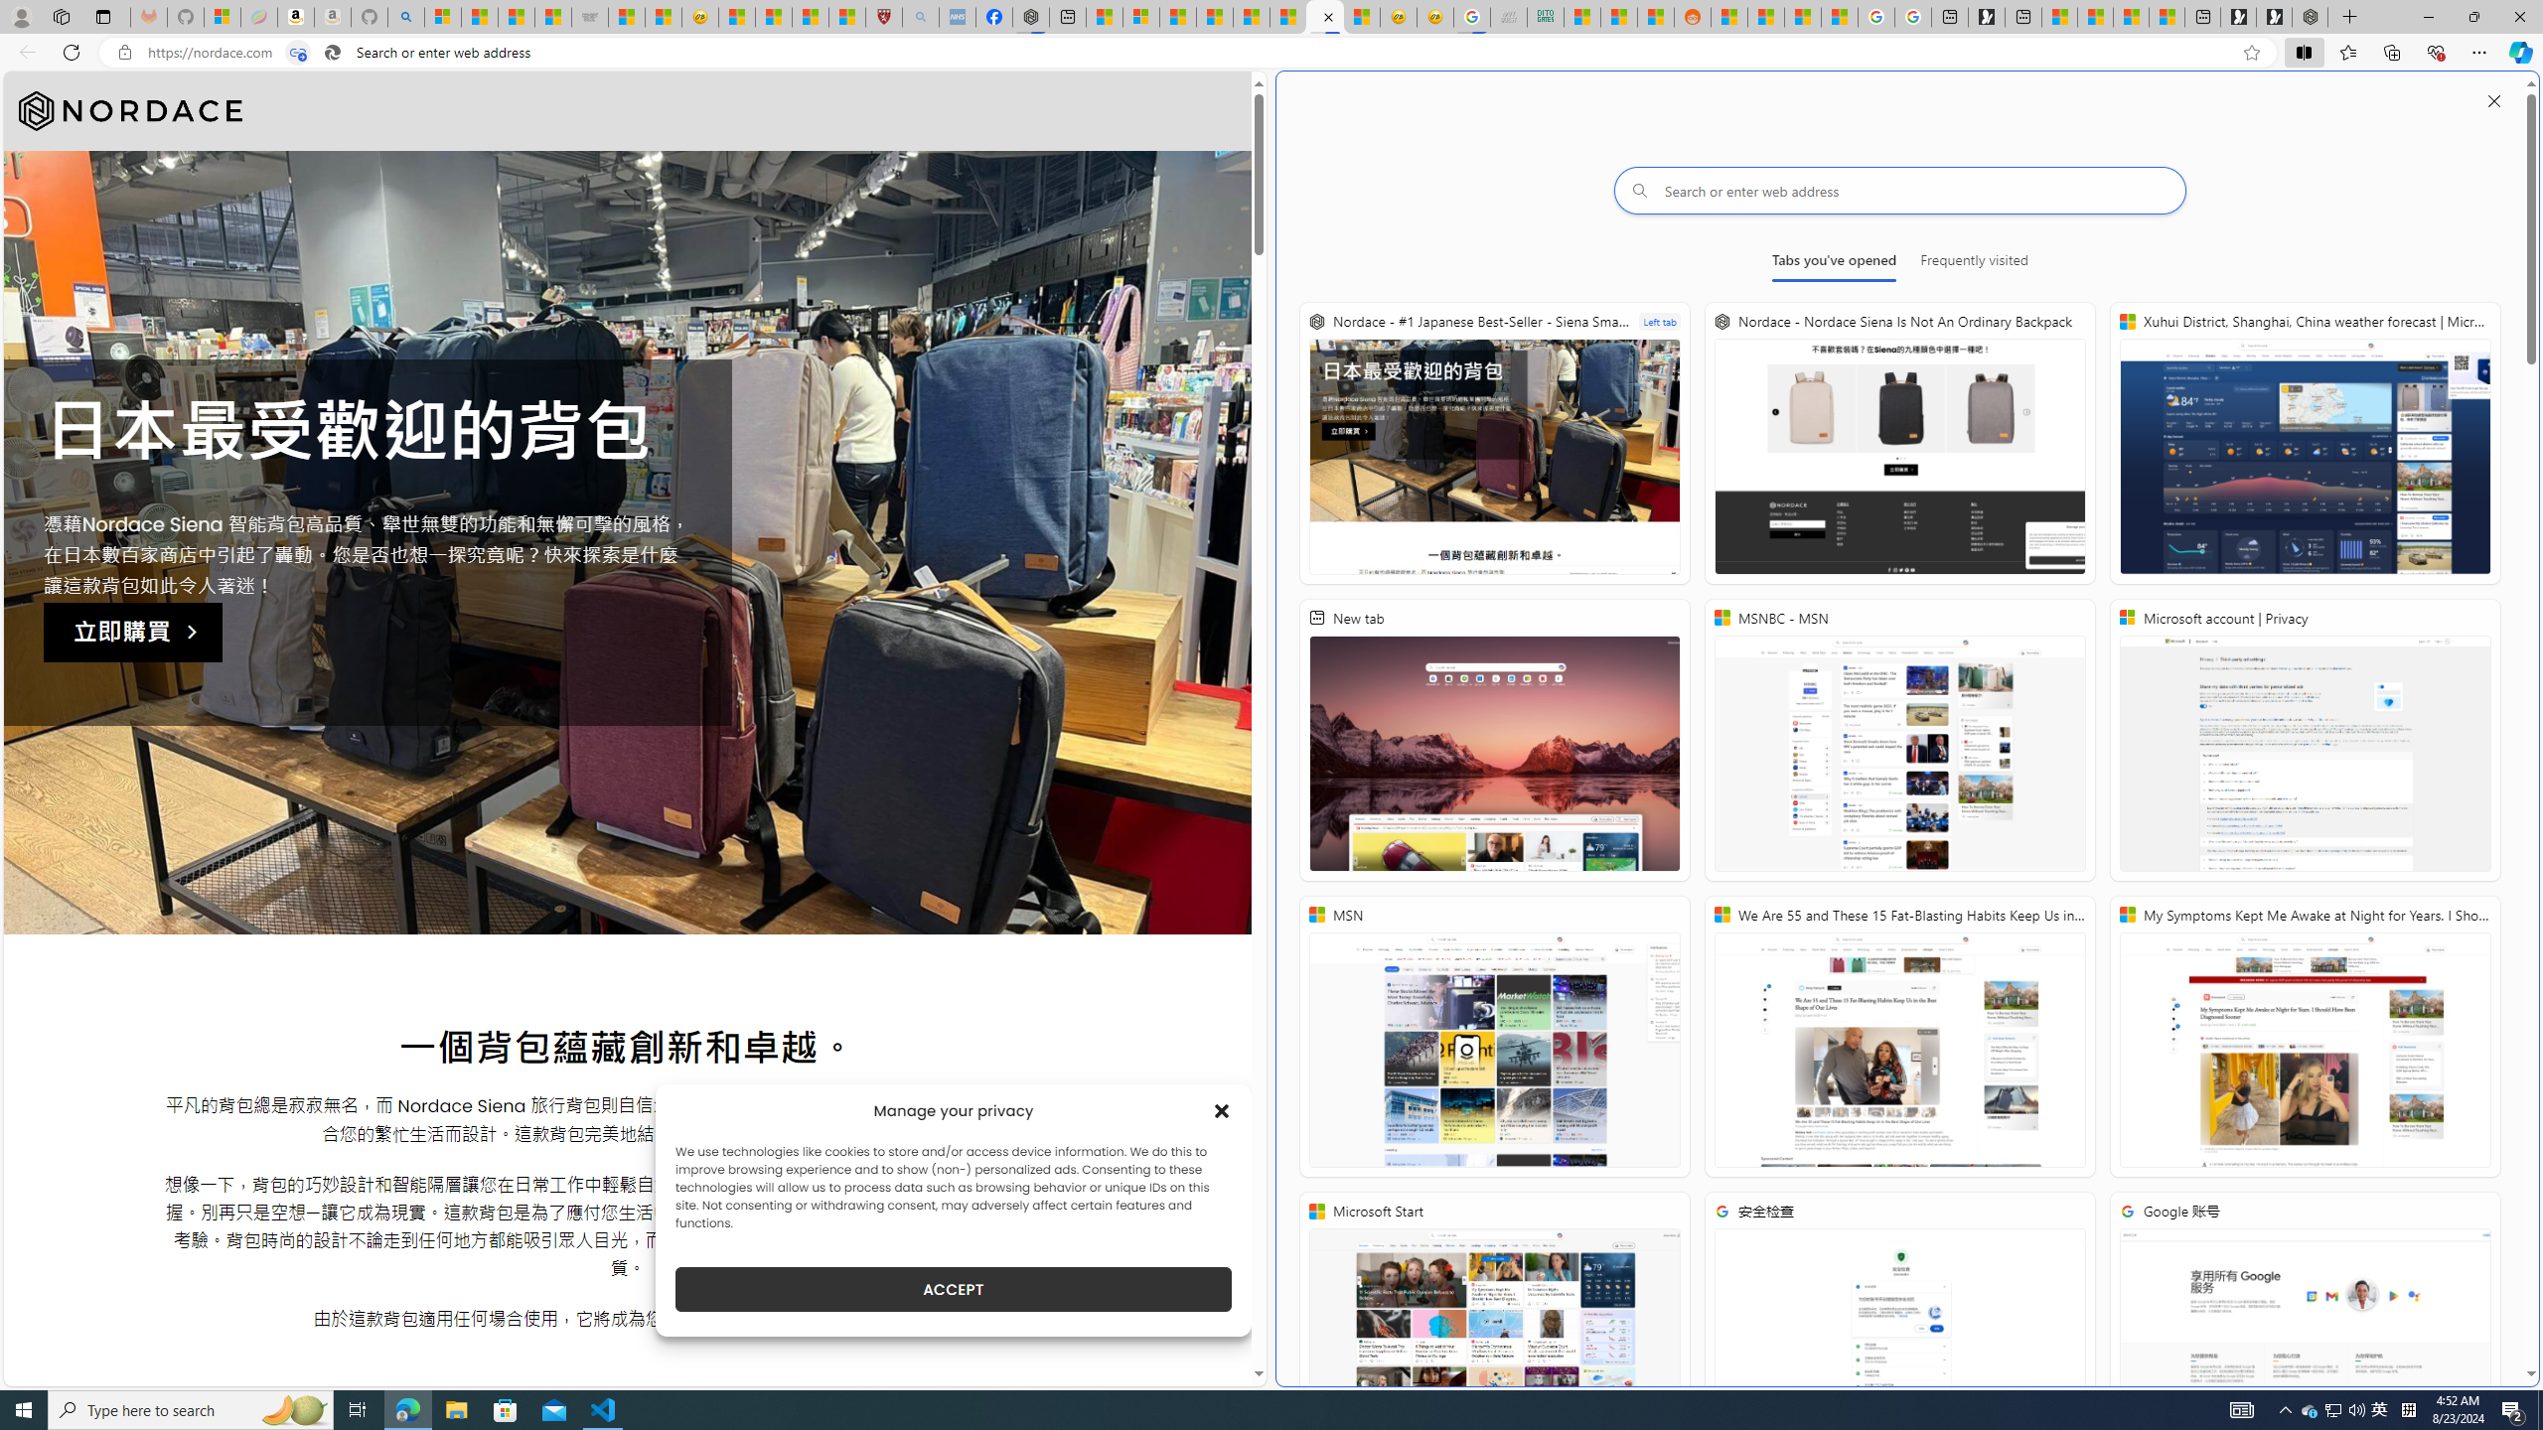 The width and height of the screenshot is (2543, 1430). What do you see at coordinates (223, 17) in the screenshot?
I see `Microsoft-Report a Concern to Bing` at bounding box center [223, 17].